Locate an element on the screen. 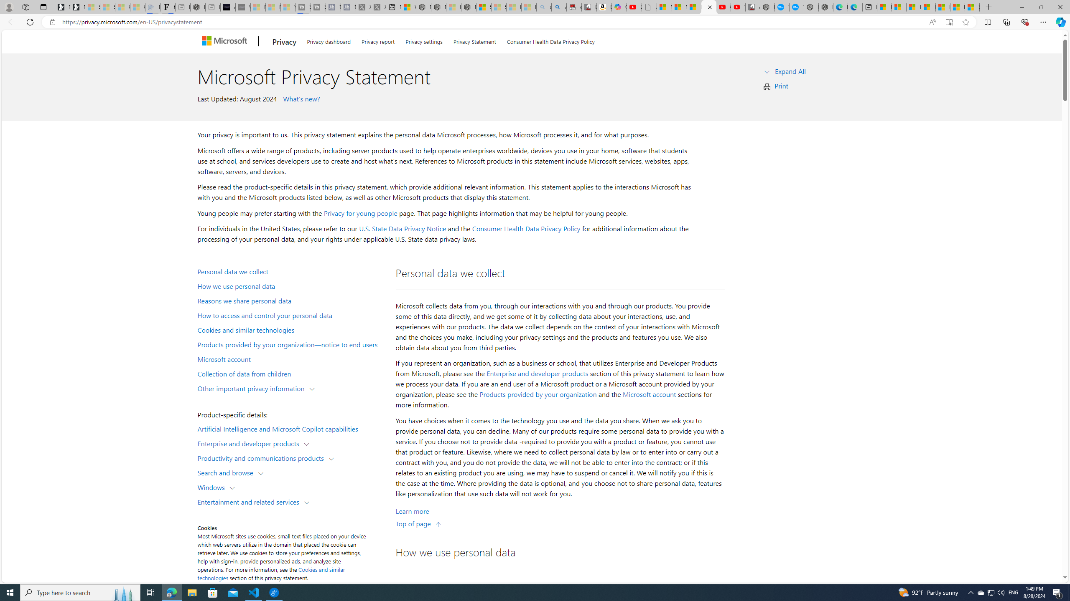 The image size is (1070, 601). The most popular Google 'how to' searches is located at coordinates (797, 7).